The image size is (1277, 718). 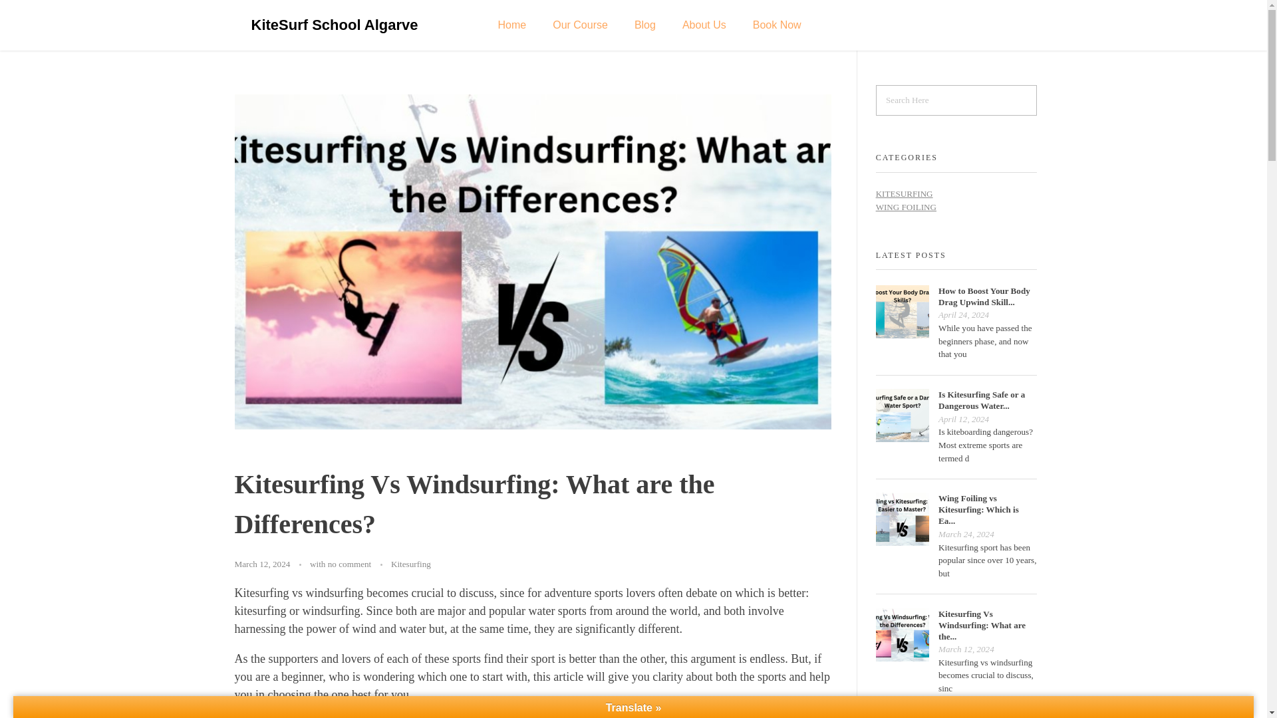 I want to click on About Us, so click(x=704, y=25).